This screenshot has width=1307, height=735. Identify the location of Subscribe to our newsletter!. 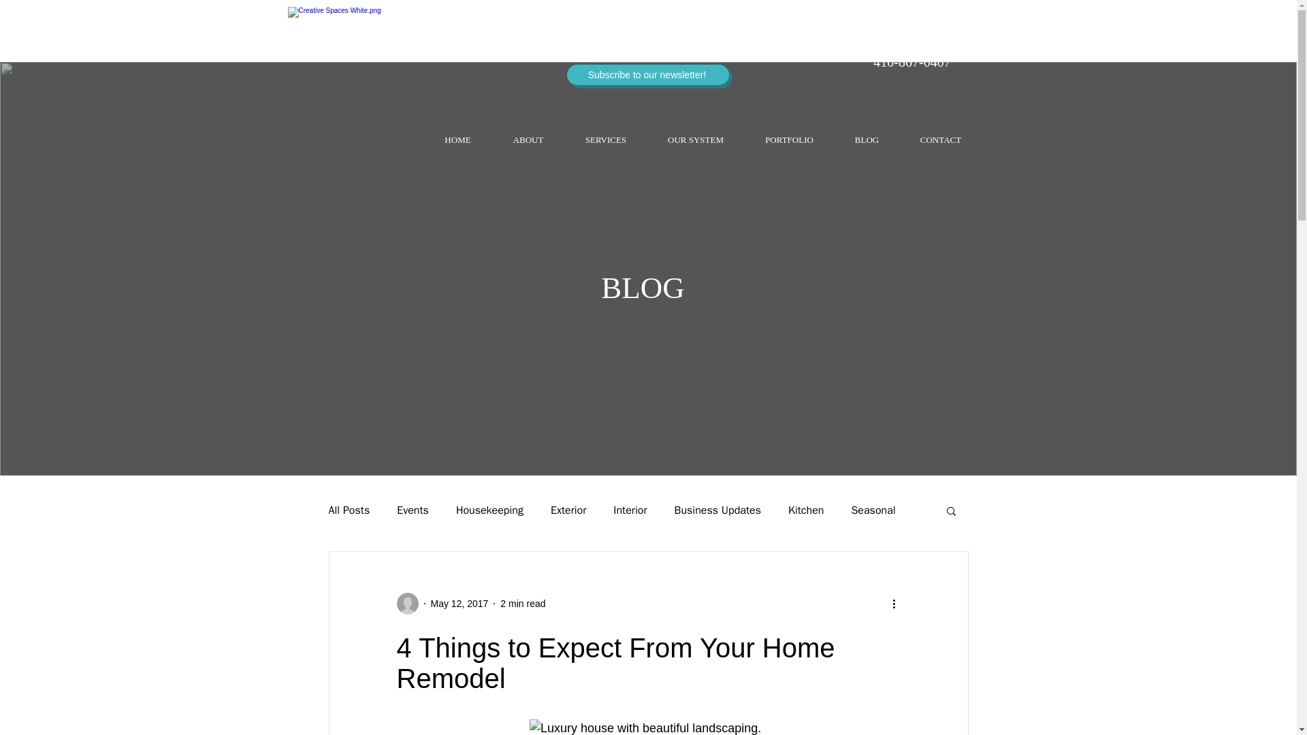
(647, 75).